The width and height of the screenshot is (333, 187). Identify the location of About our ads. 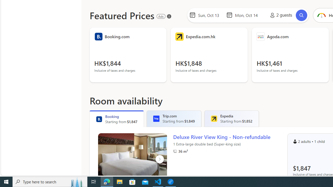
(169, 16).